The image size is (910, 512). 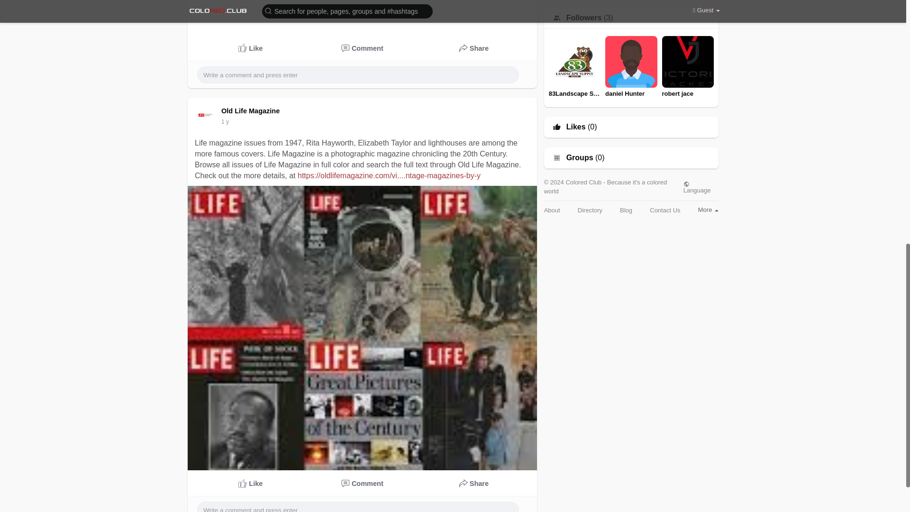 I want to click on Share, so click(x=473, y=484).